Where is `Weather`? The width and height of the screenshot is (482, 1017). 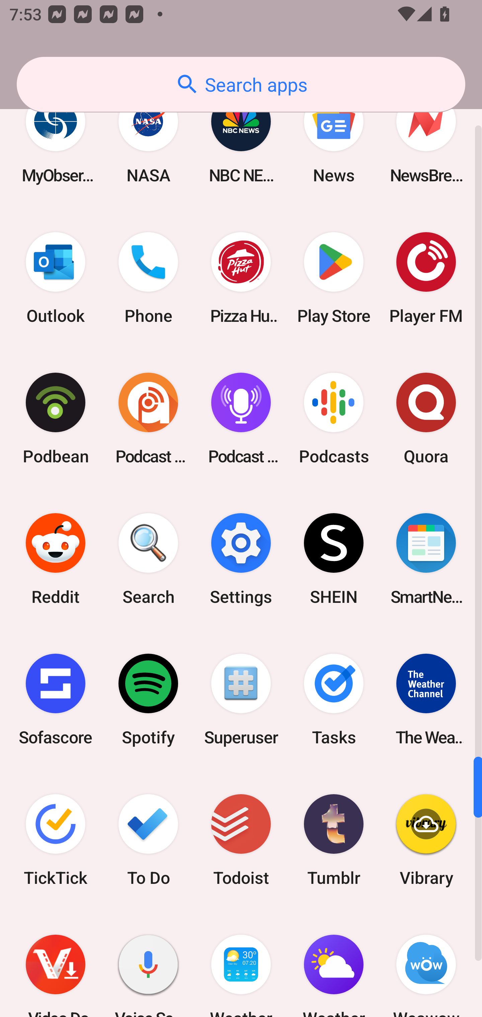 Weather is located at coordinates (241, 963).